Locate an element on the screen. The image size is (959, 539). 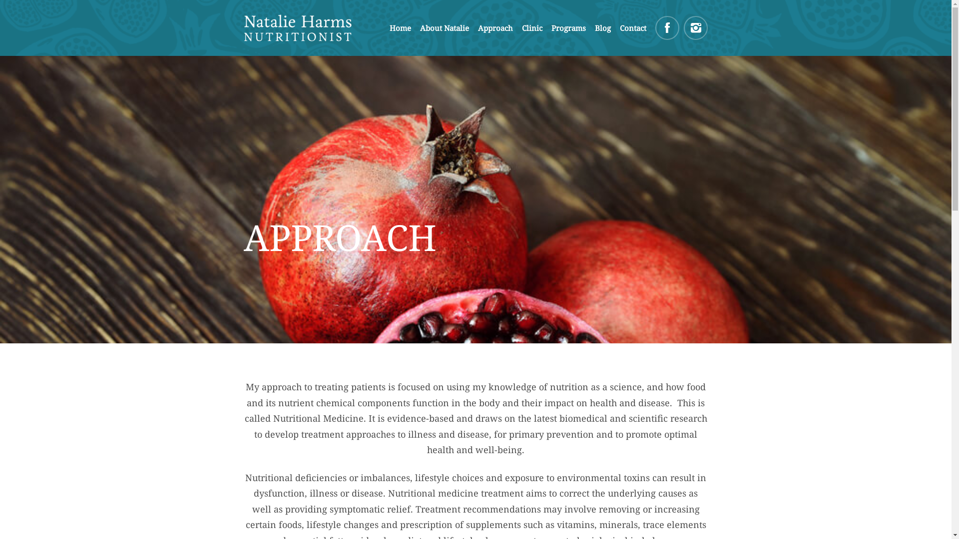
Facebook is located at coordinates (667, 28).